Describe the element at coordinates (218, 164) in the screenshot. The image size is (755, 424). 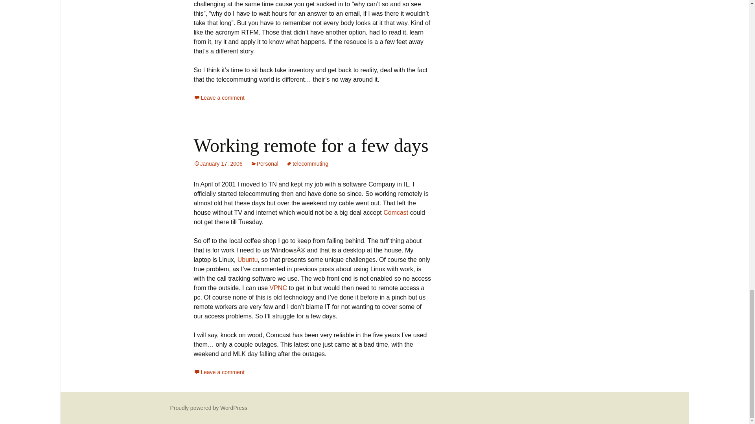
I see `January 17, 2006` at that location.